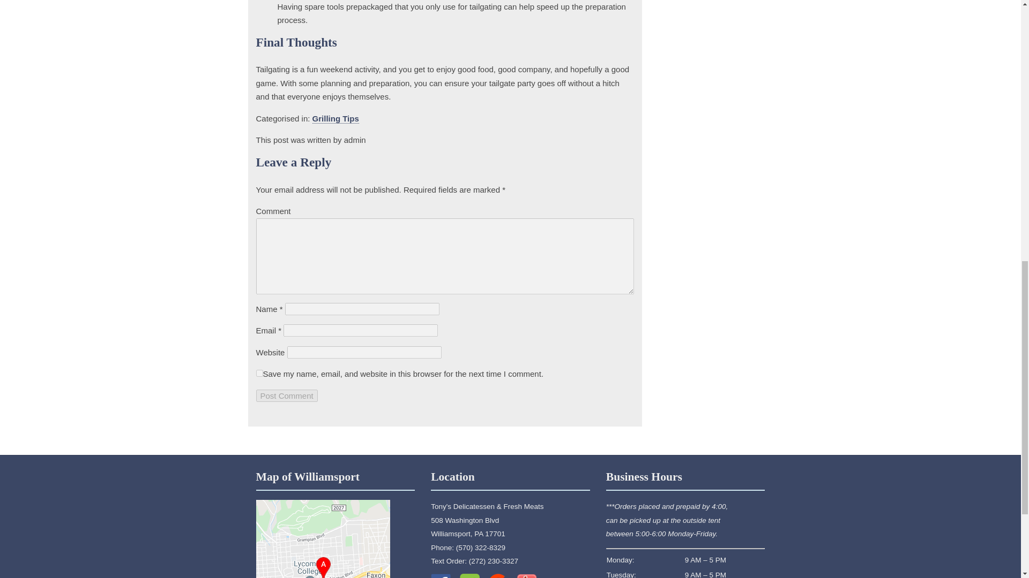  I want to click on Post Comment, so click(287, 395).